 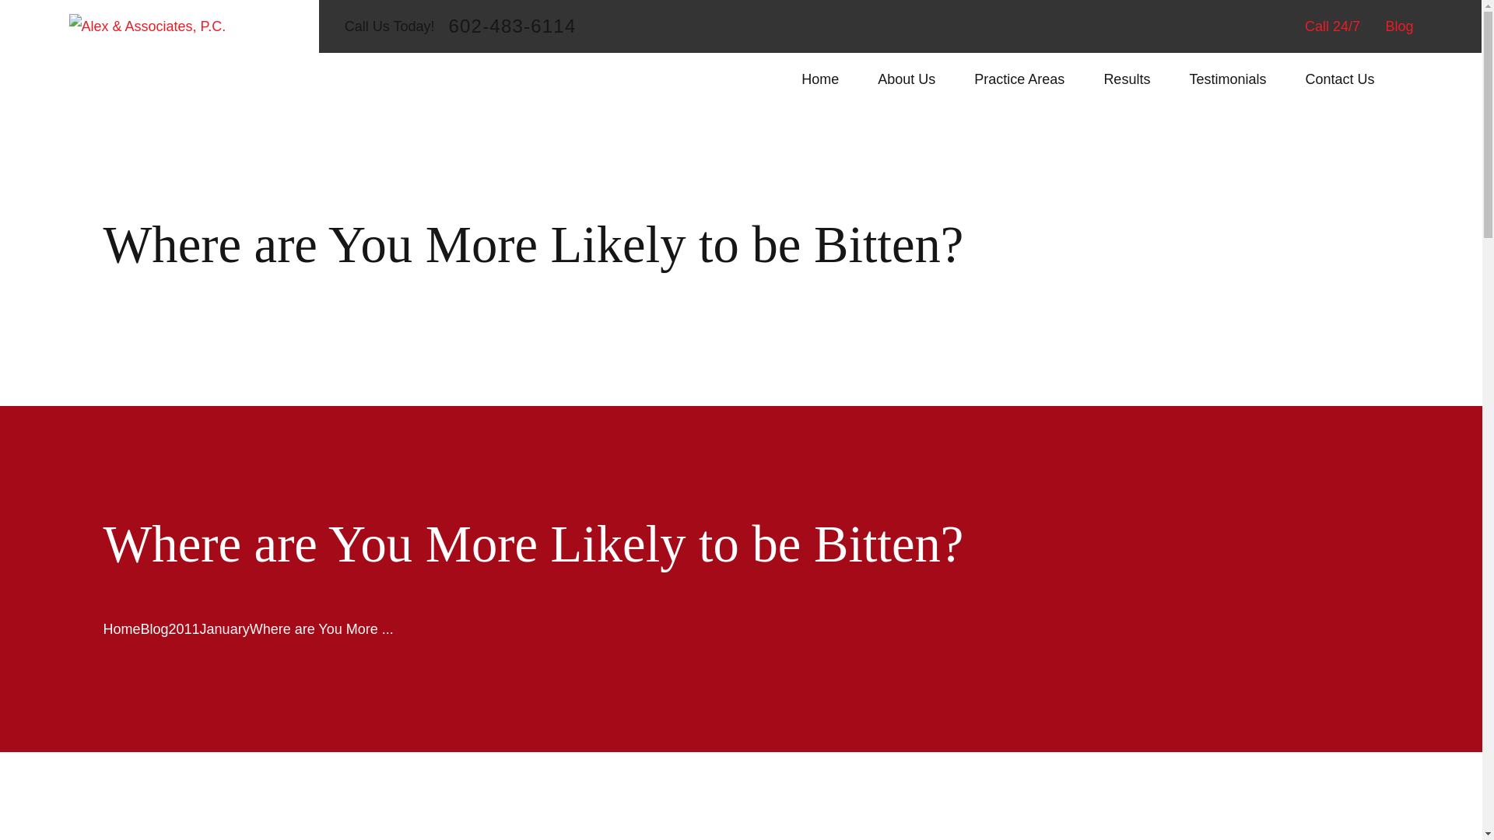 What do you see at coordinates (1227, 79) in the screenshot?
I see `Testimonials` at bounding box center [1227, 79].